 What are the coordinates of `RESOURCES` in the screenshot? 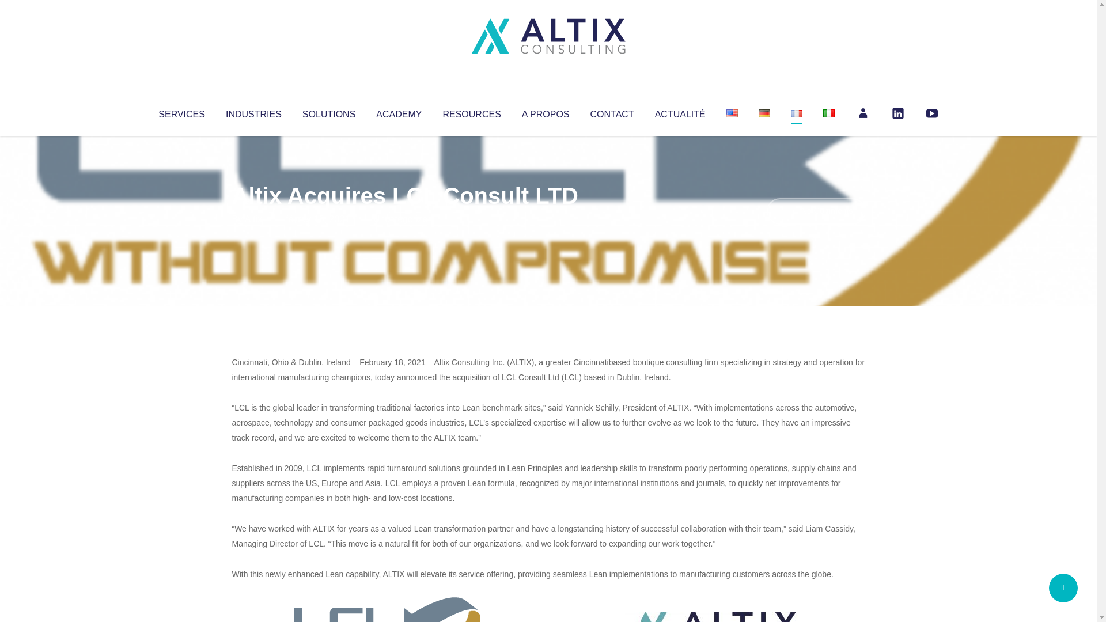 It's located at (471, 112).